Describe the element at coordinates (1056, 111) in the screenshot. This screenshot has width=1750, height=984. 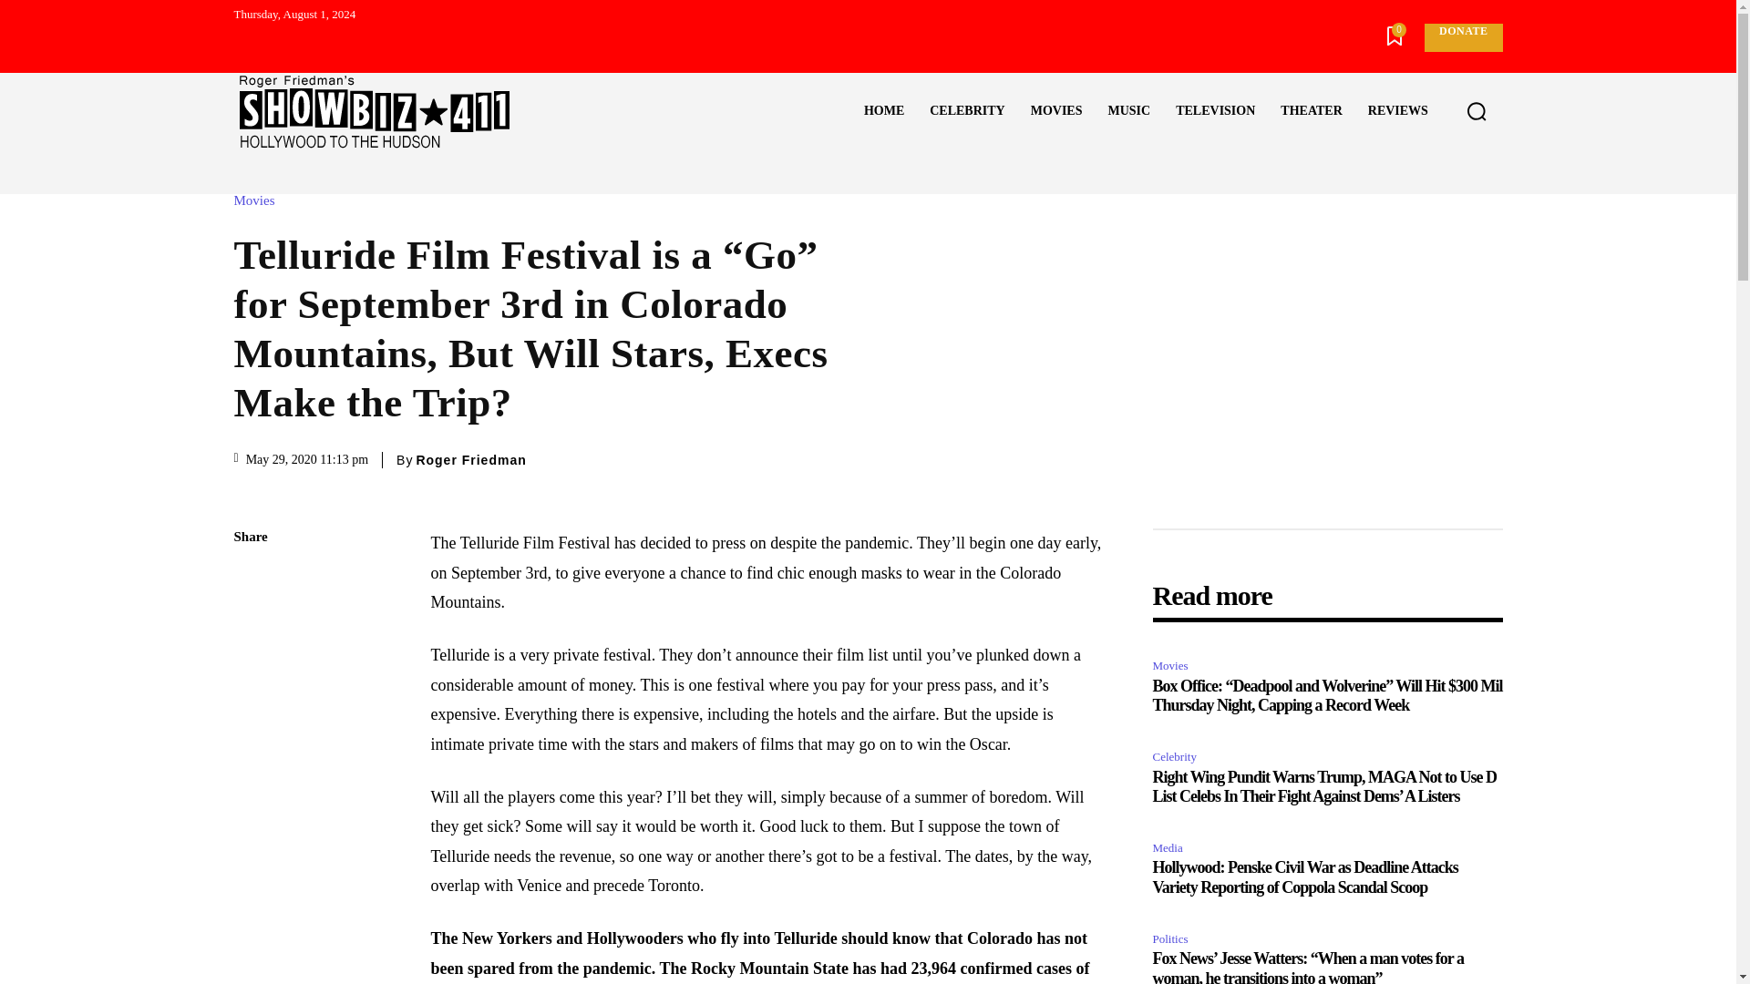
I see `MOVIES` at that location.